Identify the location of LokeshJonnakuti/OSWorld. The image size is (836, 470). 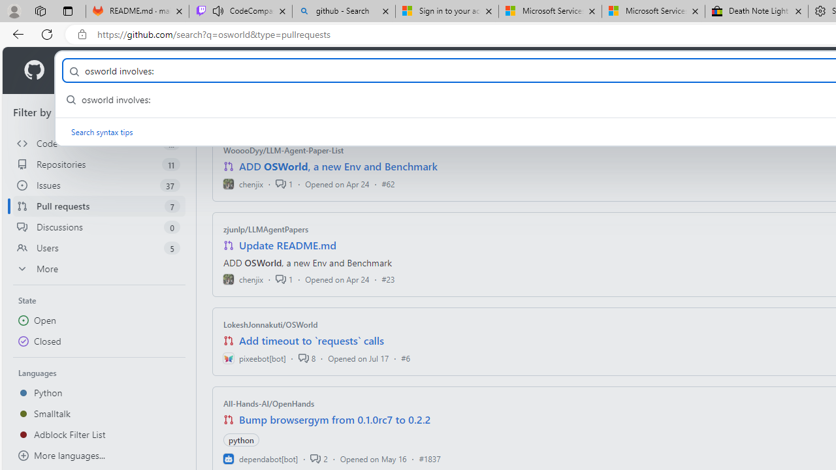
(270, 324).